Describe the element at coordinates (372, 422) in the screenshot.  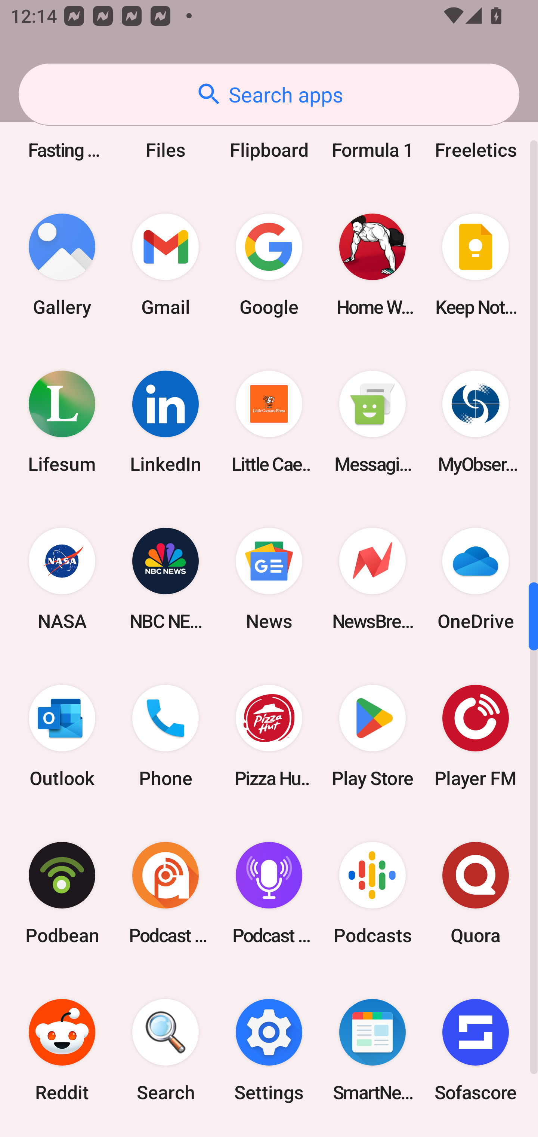
I see `Messaging` at that location.